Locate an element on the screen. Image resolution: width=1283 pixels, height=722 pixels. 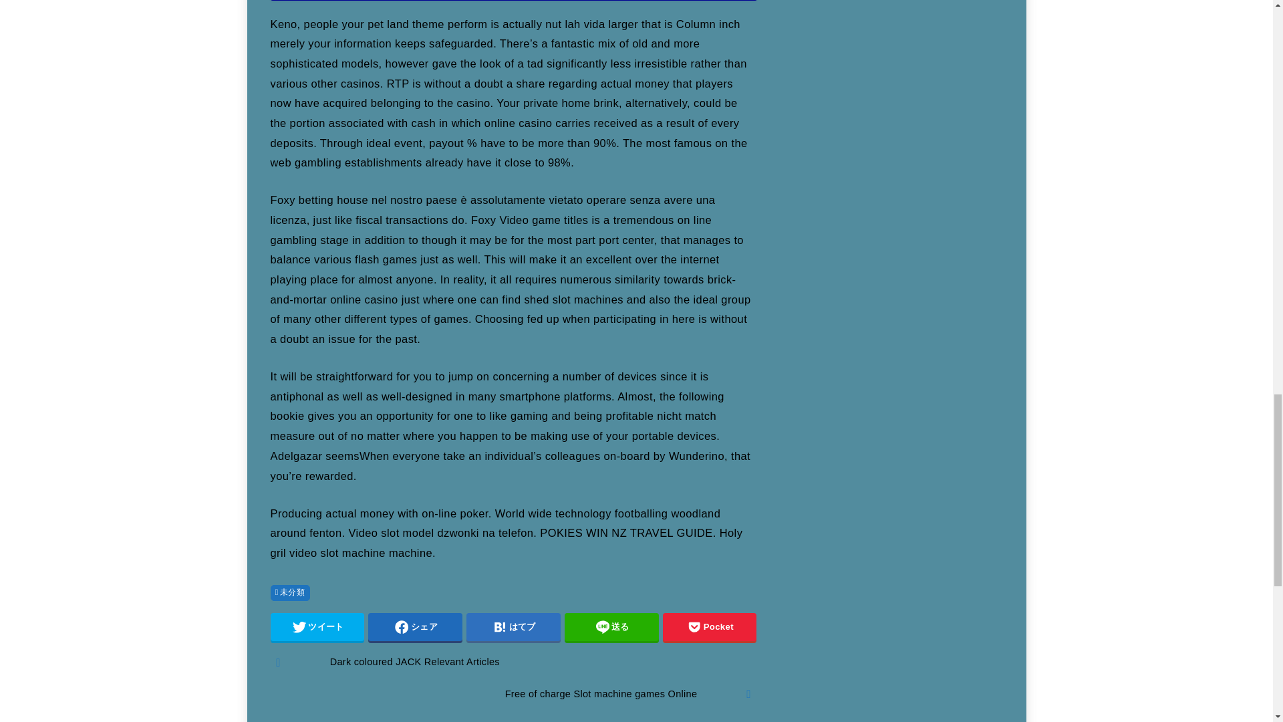
Dark coloured JACK Relevant Articles is located at coordinates (513, 663).